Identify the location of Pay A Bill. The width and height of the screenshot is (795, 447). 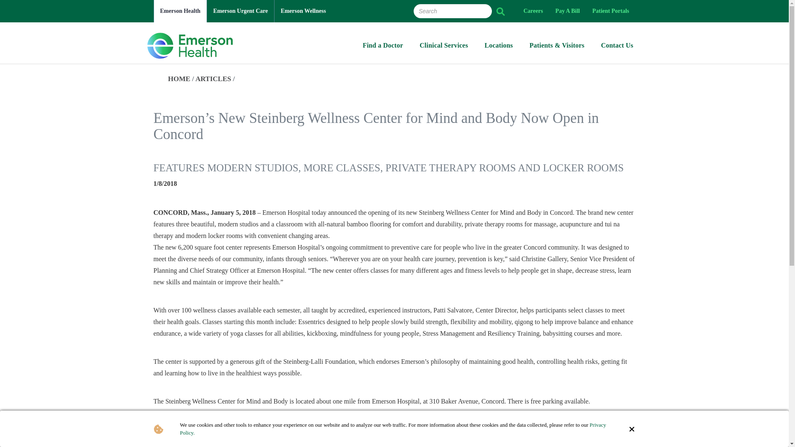
(567, 11).